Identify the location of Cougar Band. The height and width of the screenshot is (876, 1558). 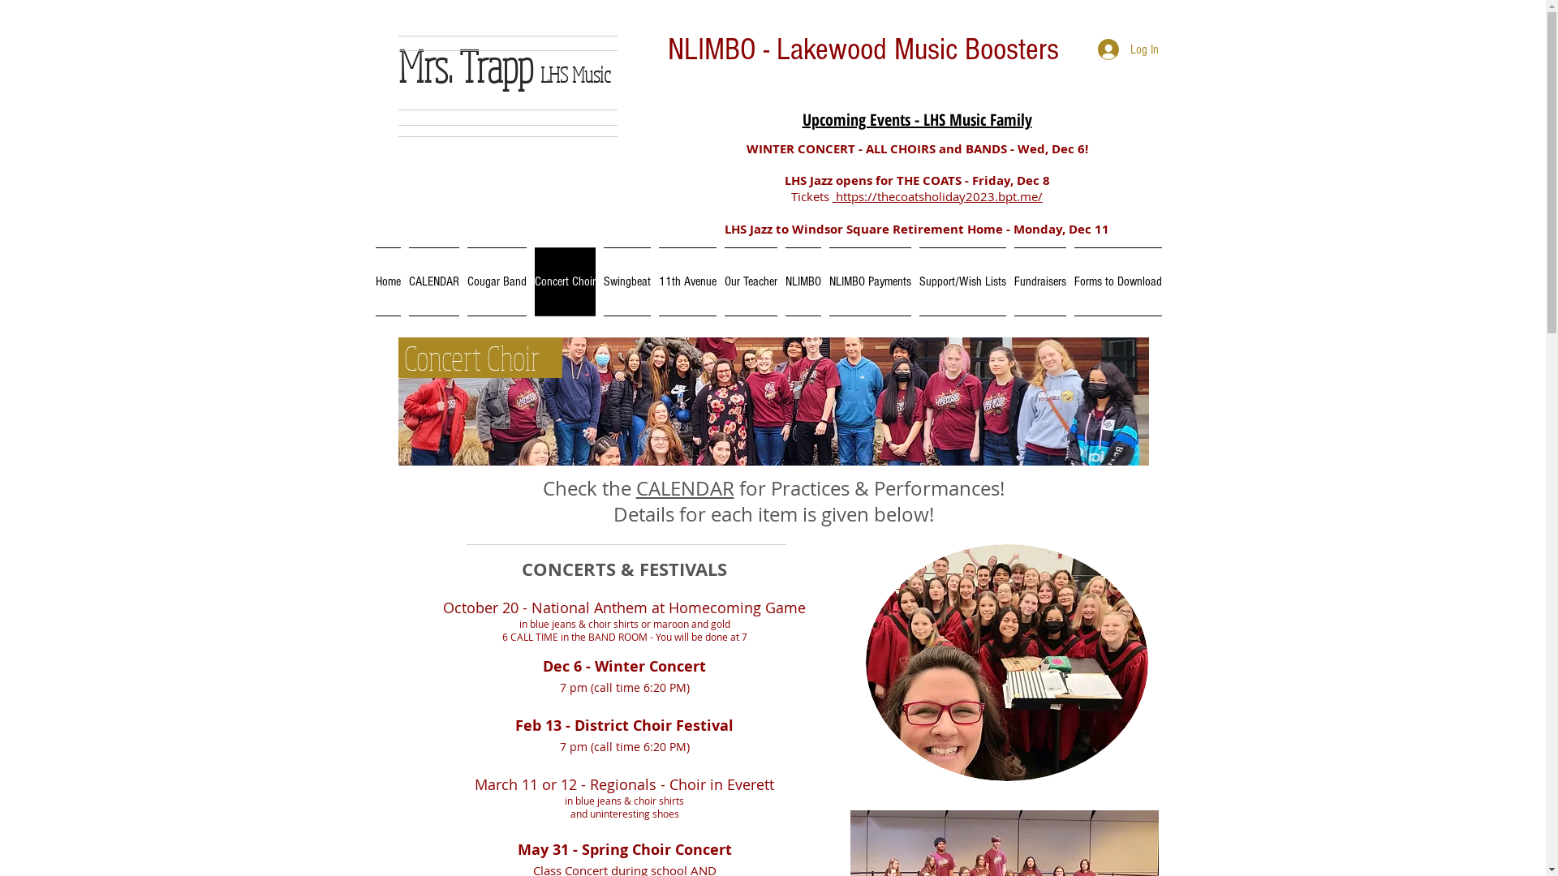
(497, 282).